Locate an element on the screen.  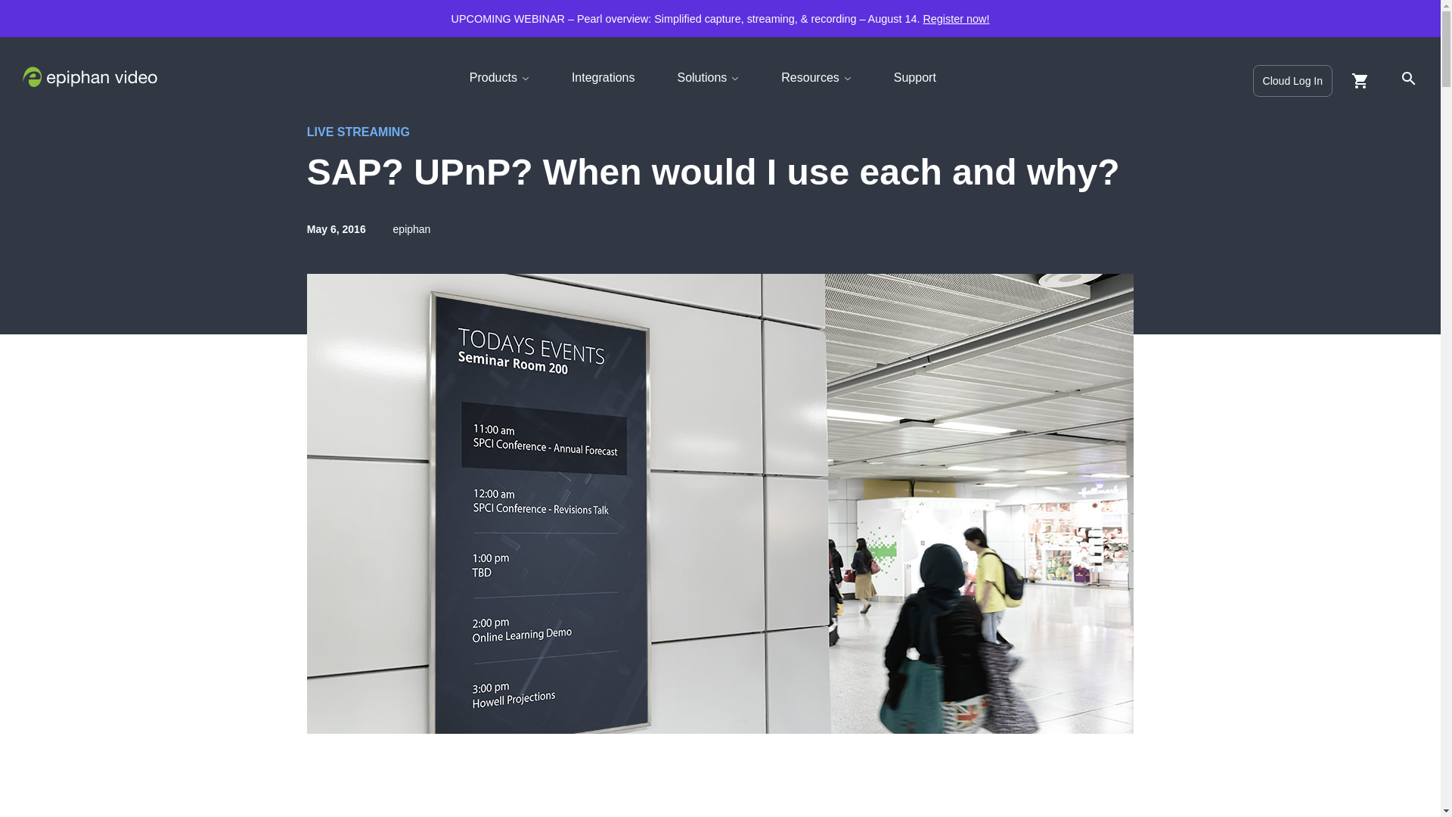
Solutions is located at coordinates (710, 77).